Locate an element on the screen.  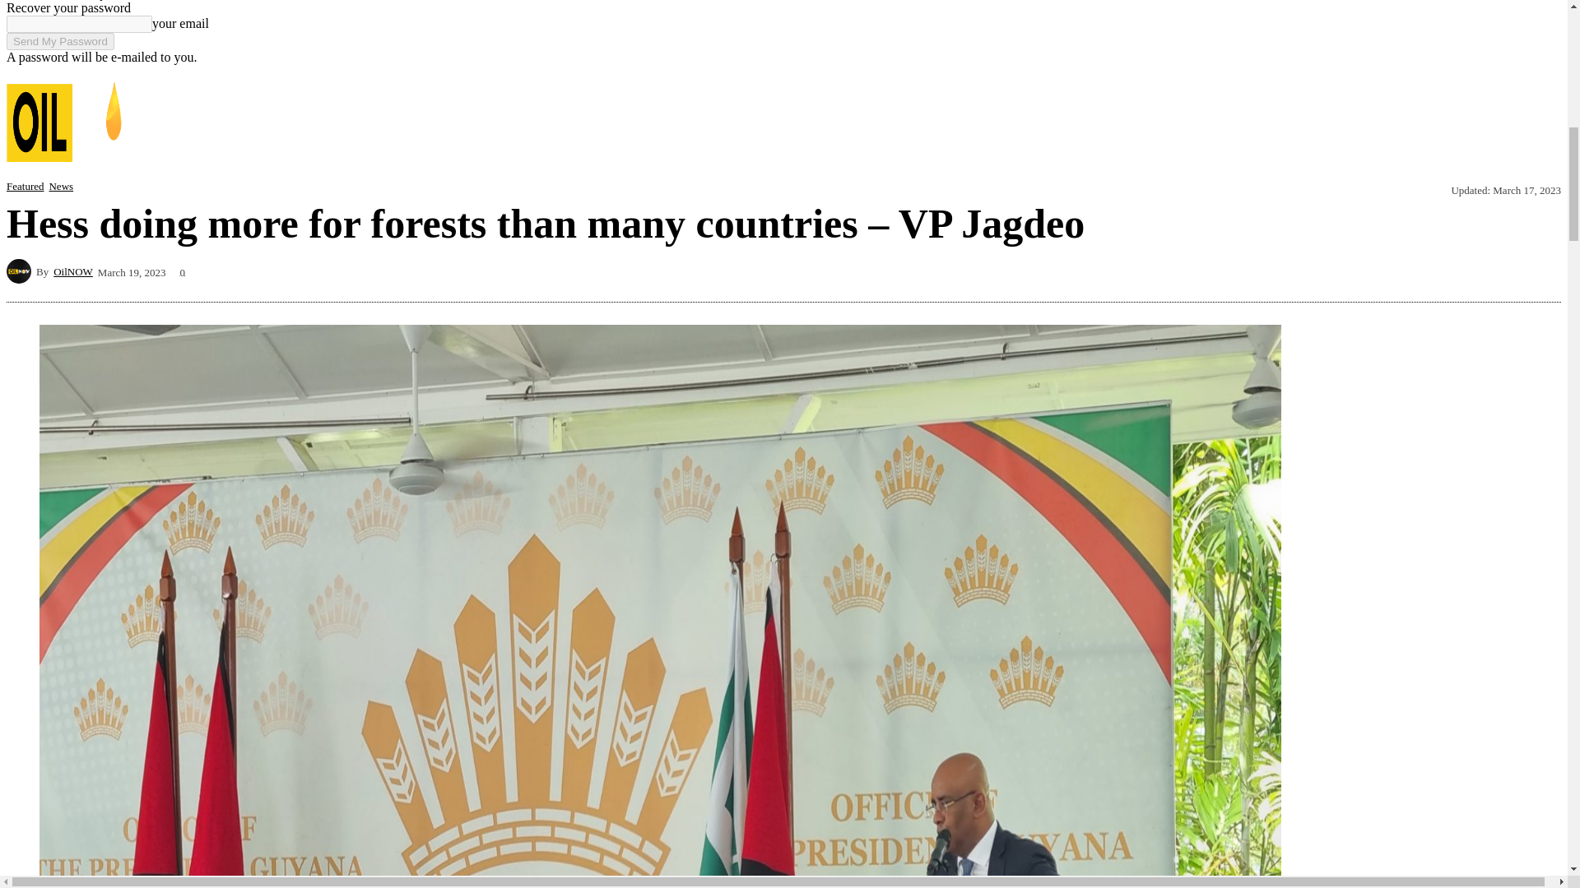
OilNOW is located at coordinates (21, 271).